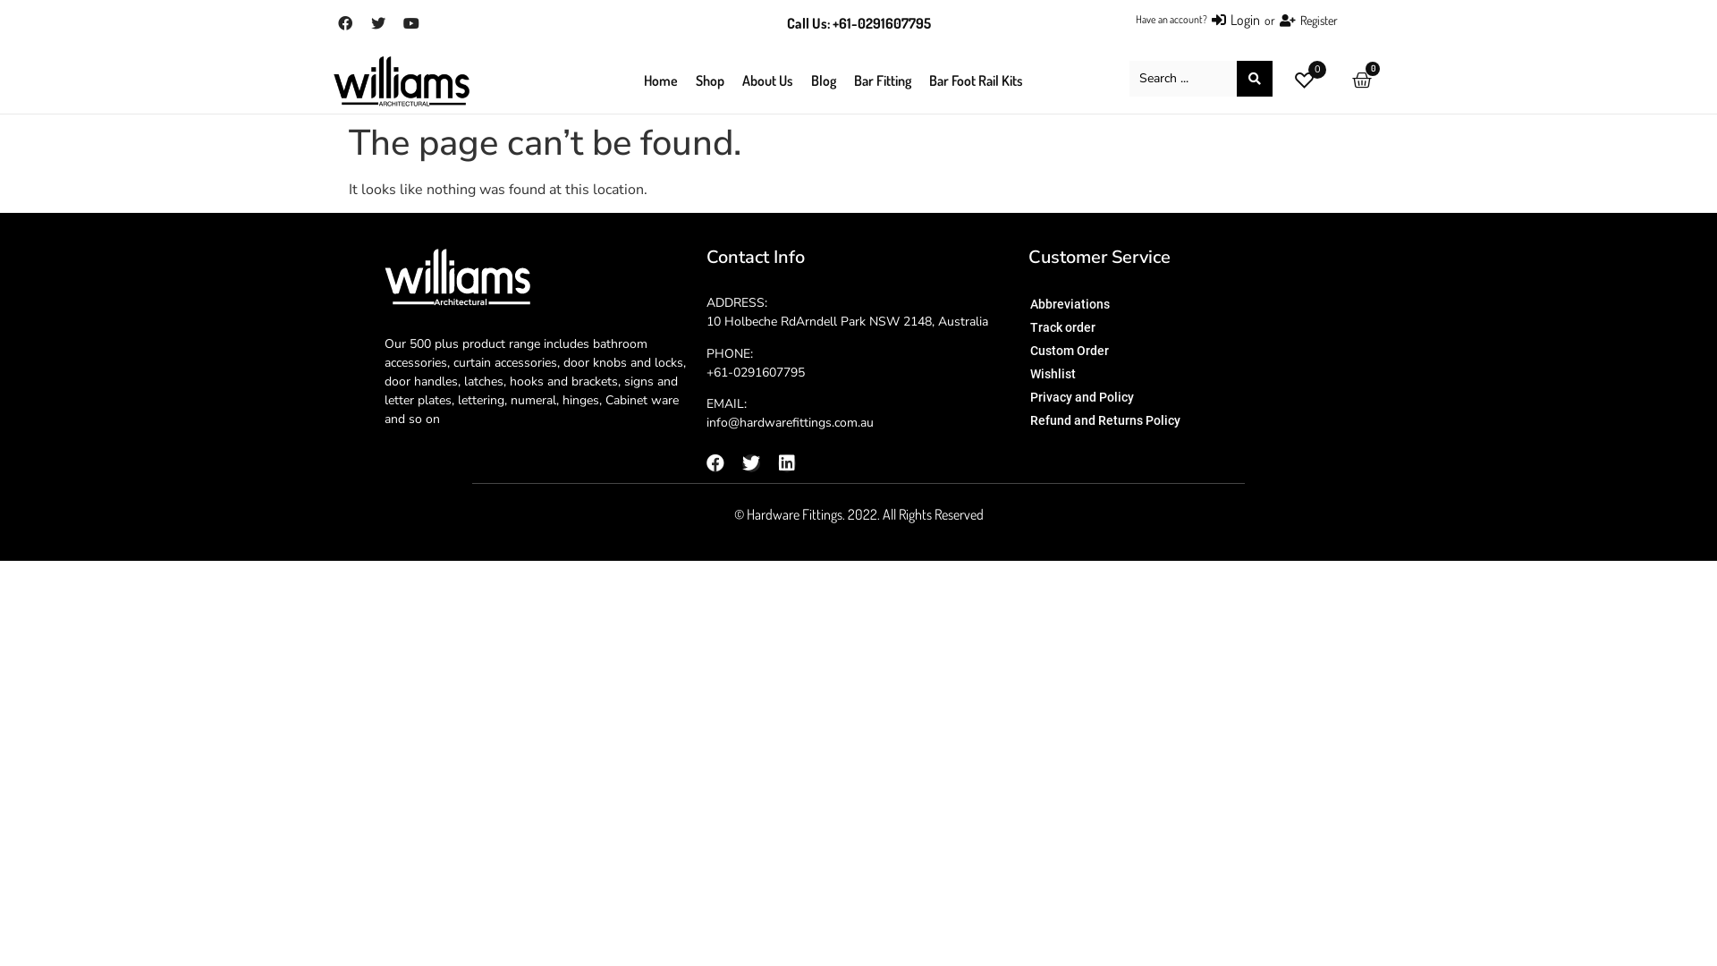 This screenshot has width=1717, height=966. I want to click on Login, so click(1236, 20).